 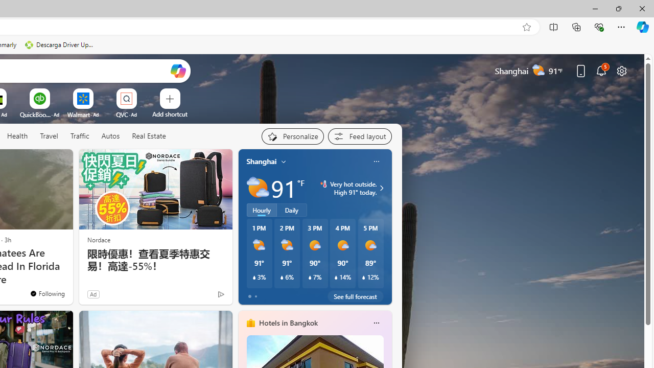 What do you see at coordinates (356, 296) in the screenshot?
I see `See full forecast` at bounding box center [356, 296].